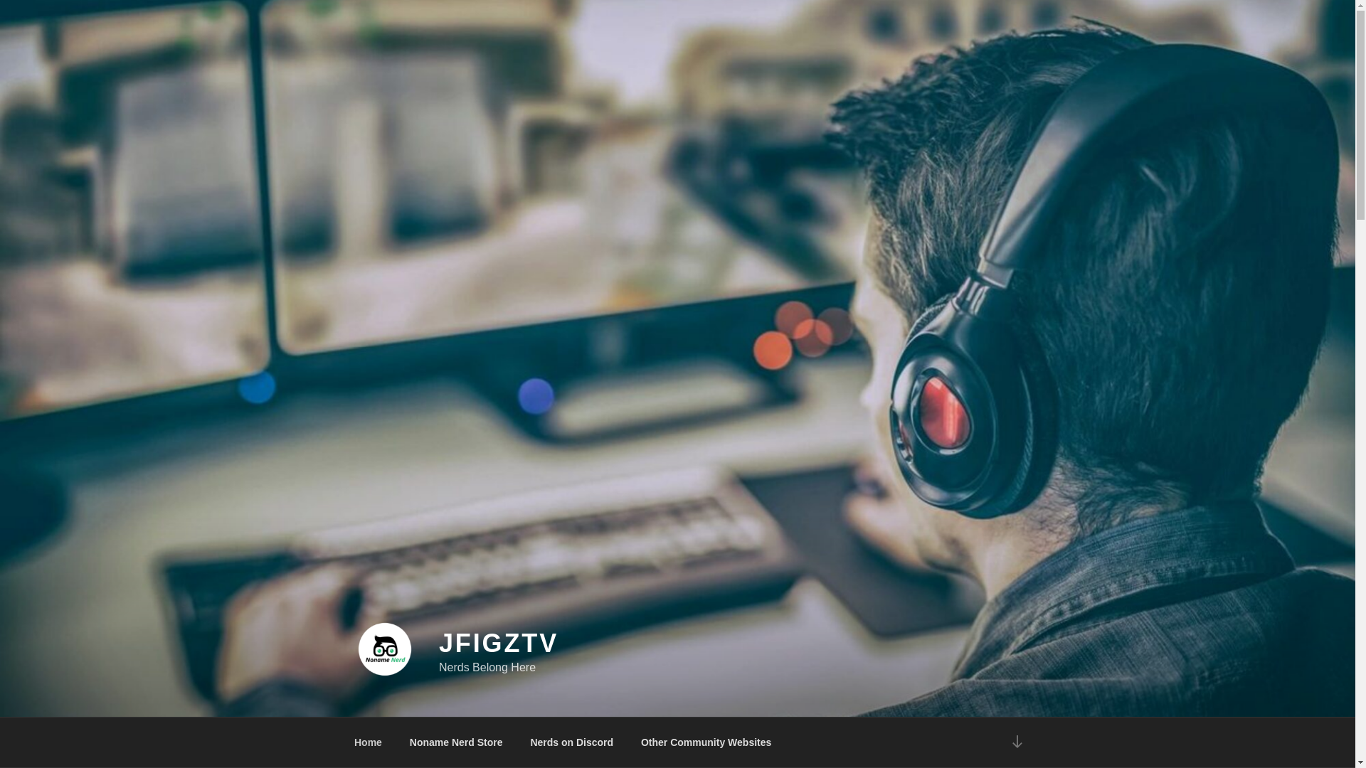 The height and width of the screenshot is (768, 1366). I want to click on Scroll down to content, so click(1016, 742).